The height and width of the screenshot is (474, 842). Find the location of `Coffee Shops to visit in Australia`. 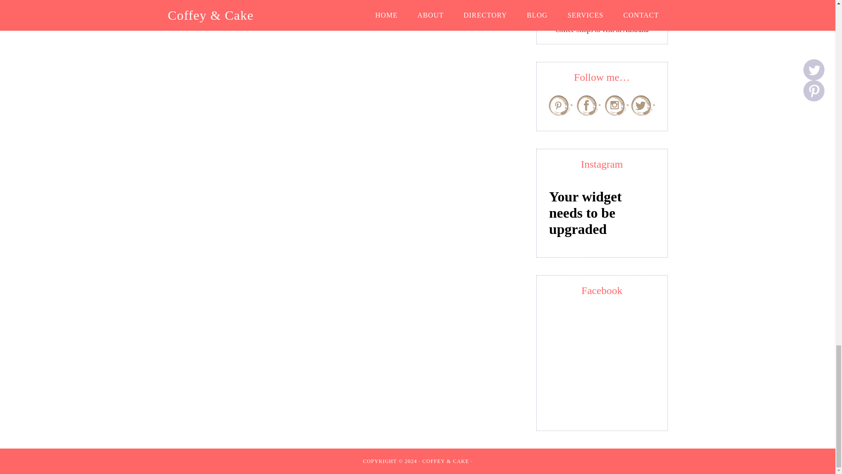

Coffee Shops to visit in Australia is located at coordinates (602, 29).